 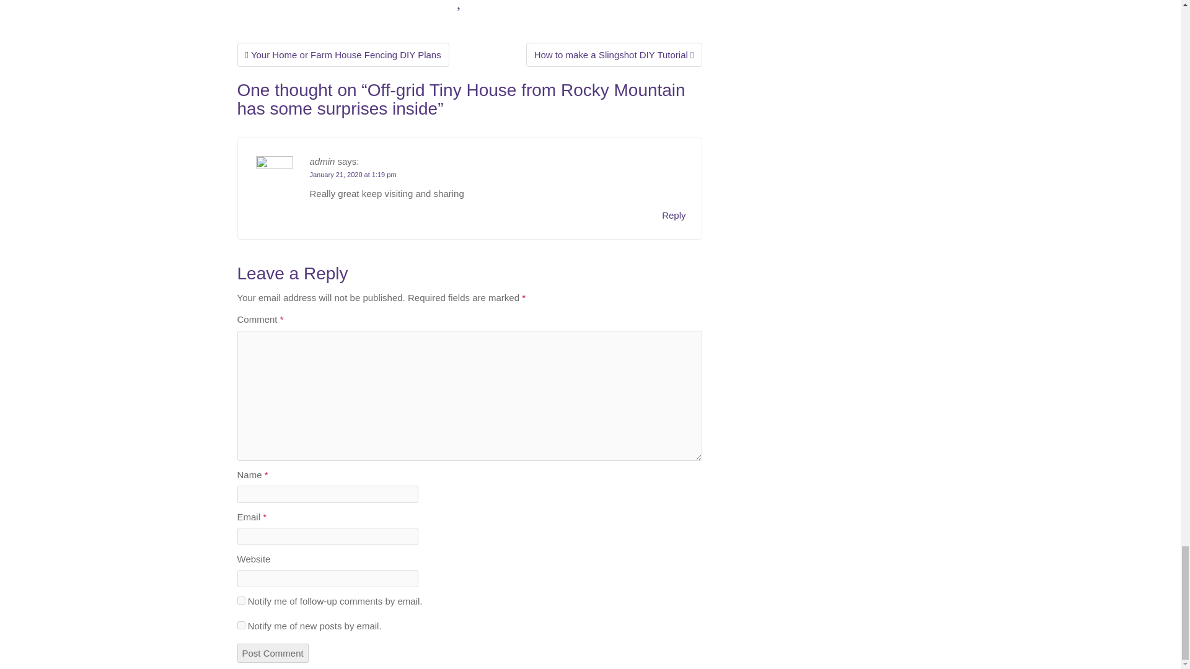 What do you see at coordinates (353, 175) in the screenshot?
I see `January 21, 2020 at 1:19 pm` at bounding box center [353, 175].